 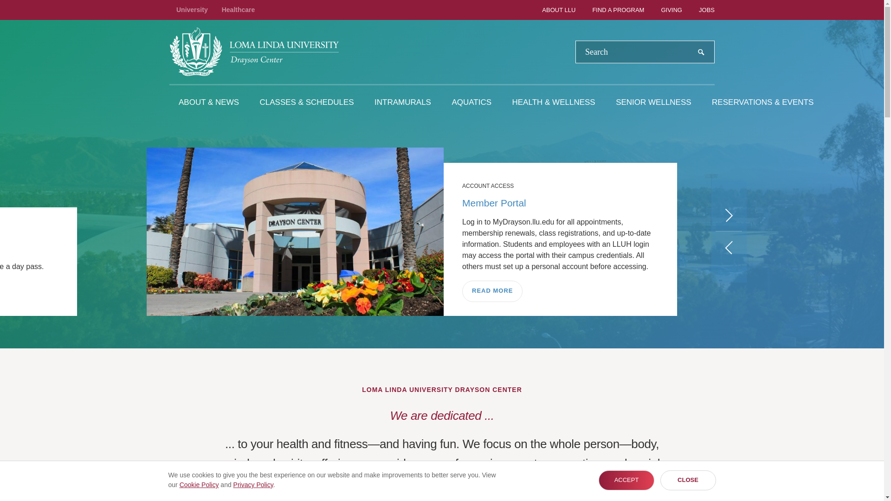 What do you see at coordinates (701, 52) in the screenshot?
I see `submit` at bounding box center [701, 52].